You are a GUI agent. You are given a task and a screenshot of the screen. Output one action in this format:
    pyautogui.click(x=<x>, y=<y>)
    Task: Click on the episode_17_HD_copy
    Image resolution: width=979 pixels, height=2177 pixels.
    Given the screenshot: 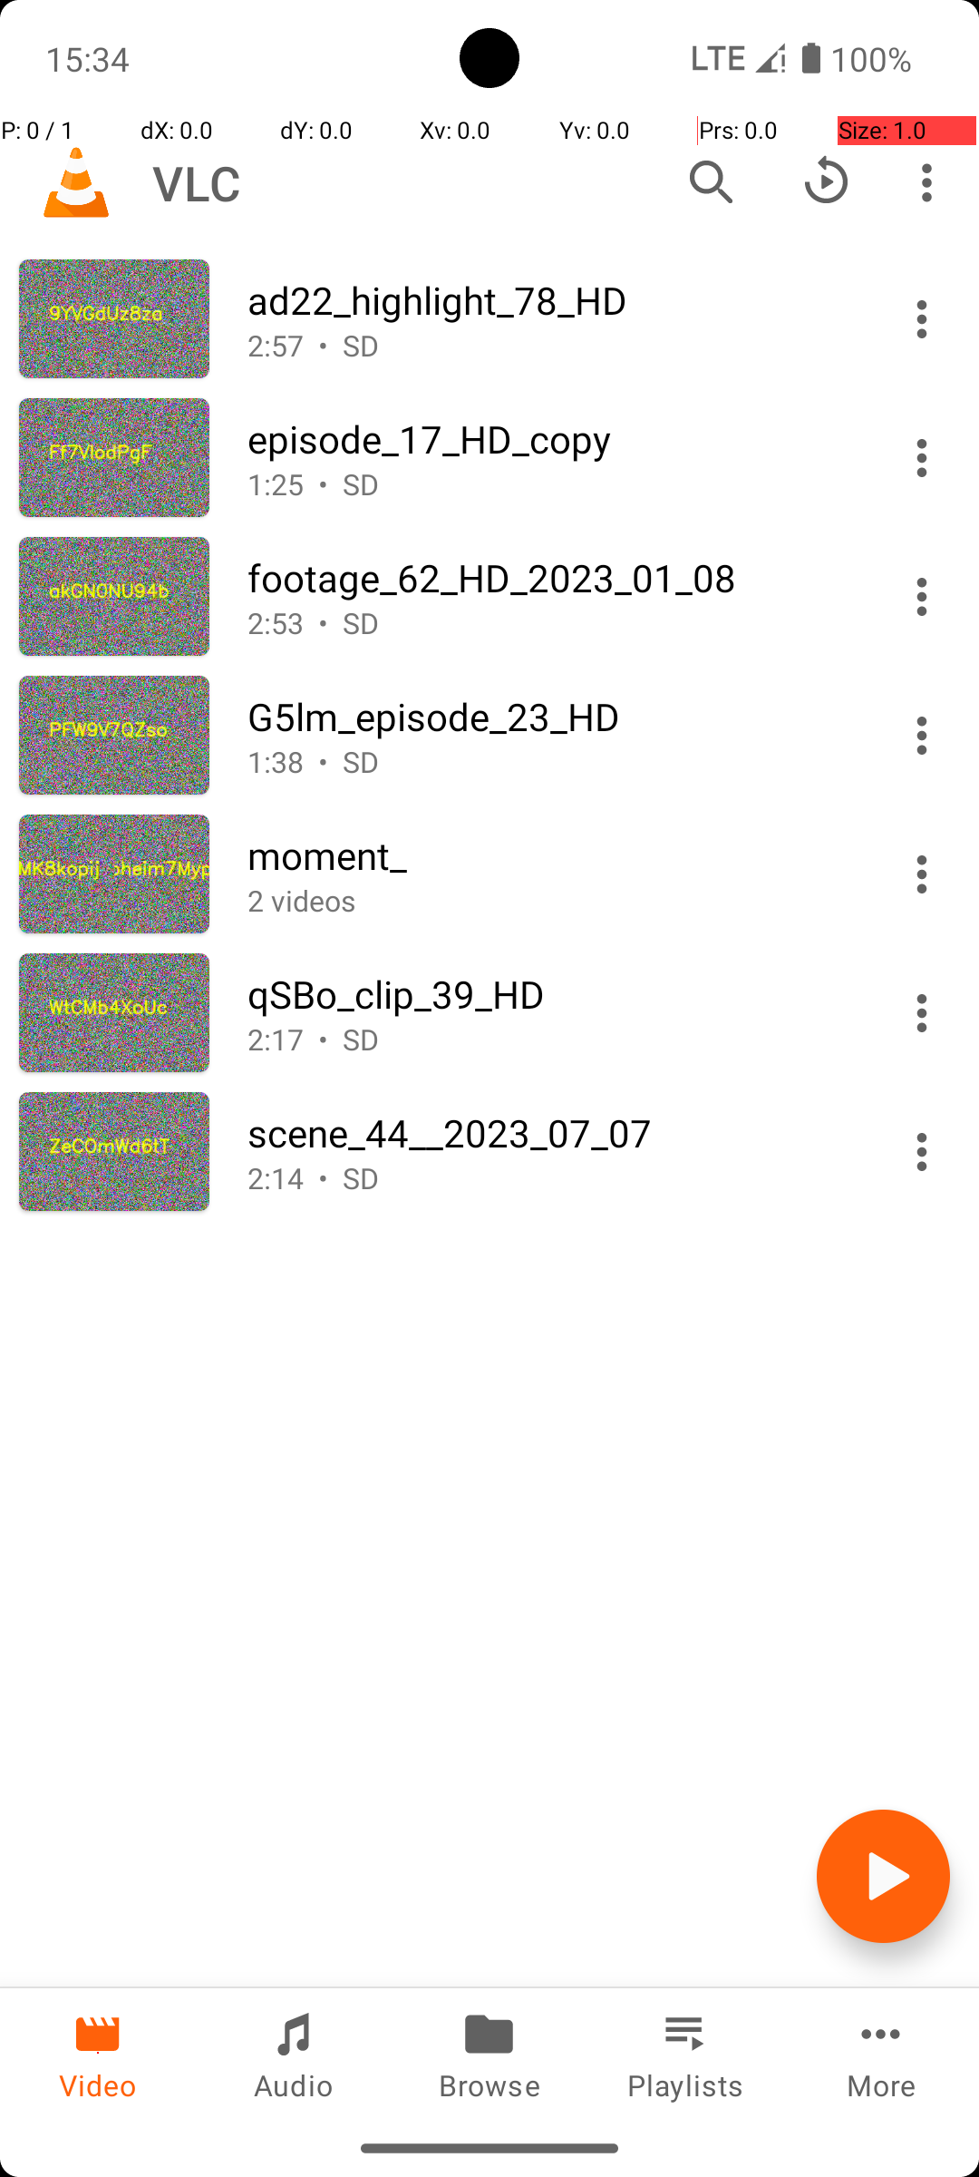 What is the action you would take?
    pyautogui.click(x=551, y=439)
    